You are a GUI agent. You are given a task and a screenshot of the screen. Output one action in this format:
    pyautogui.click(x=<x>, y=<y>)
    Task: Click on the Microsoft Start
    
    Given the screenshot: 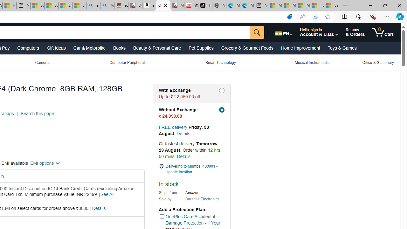 What is the action you would take?
    pyautogui.click(x=303, y=6)
    